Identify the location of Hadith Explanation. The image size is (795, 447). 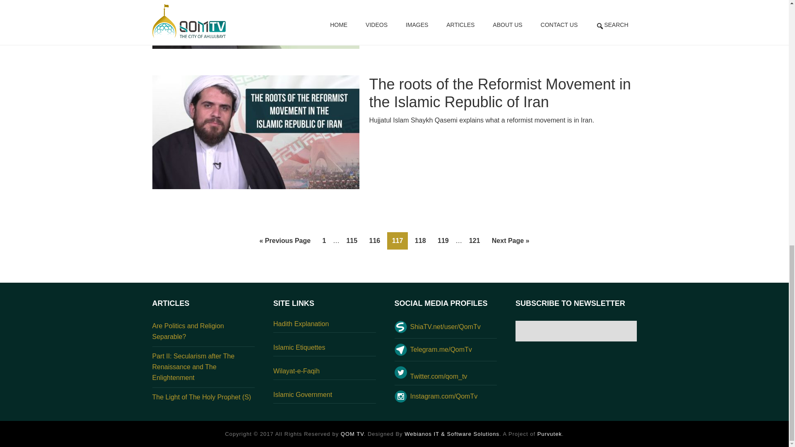
(325, 327).